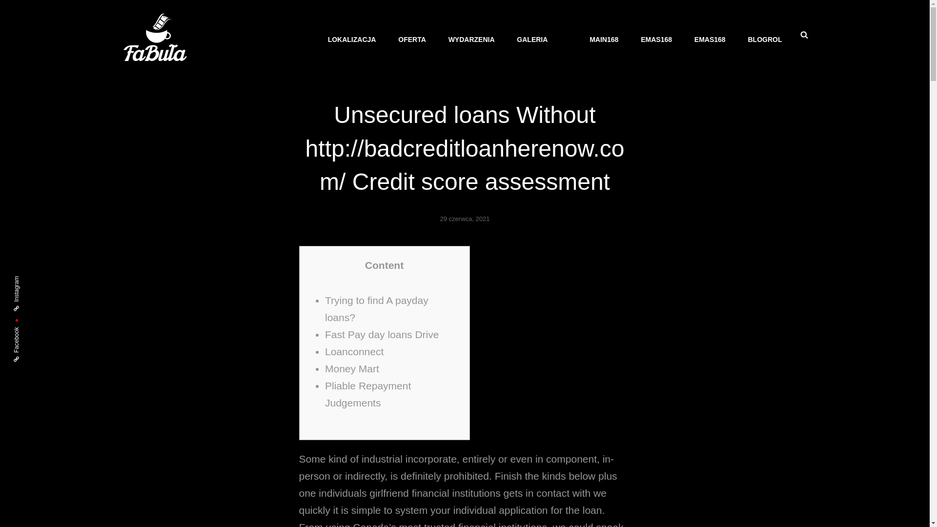 The width and height of the screenshot is (937, 527). What do you see at coordinates (352, 39) in the screenshot?
I see `LOKALIZACJA` at bounding box center [352, 39].